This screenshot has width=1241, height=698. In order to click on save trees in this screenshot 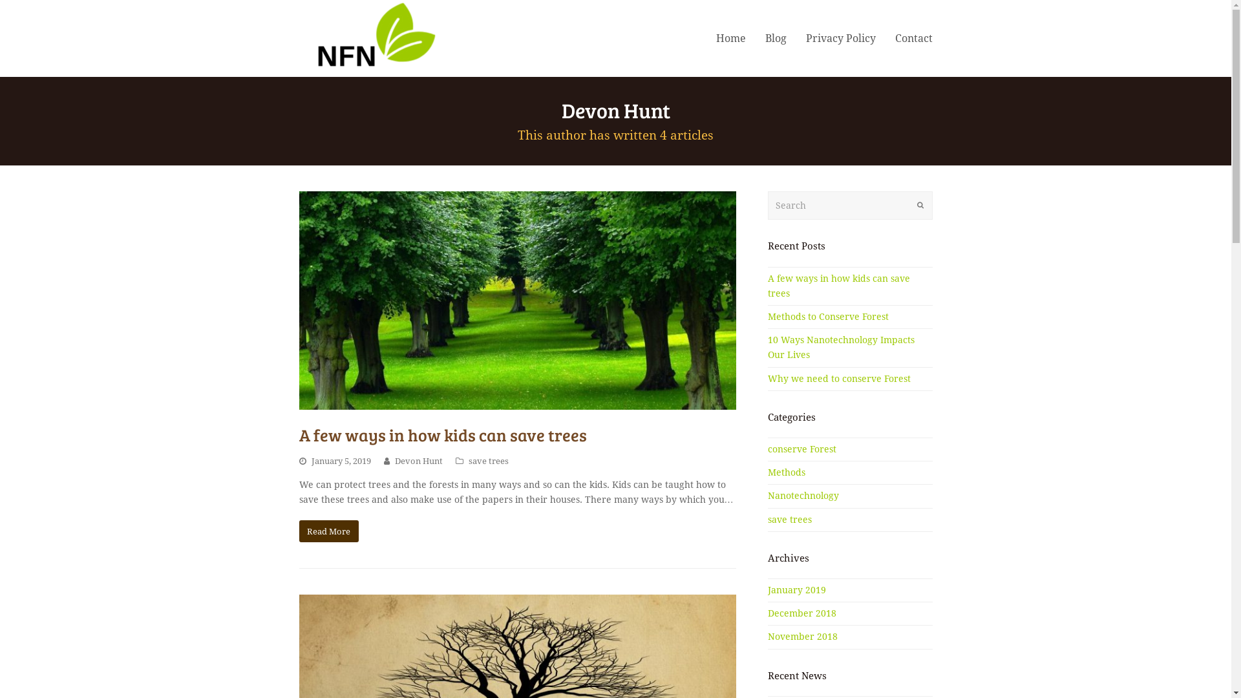, I will do `click(790, 520)`.